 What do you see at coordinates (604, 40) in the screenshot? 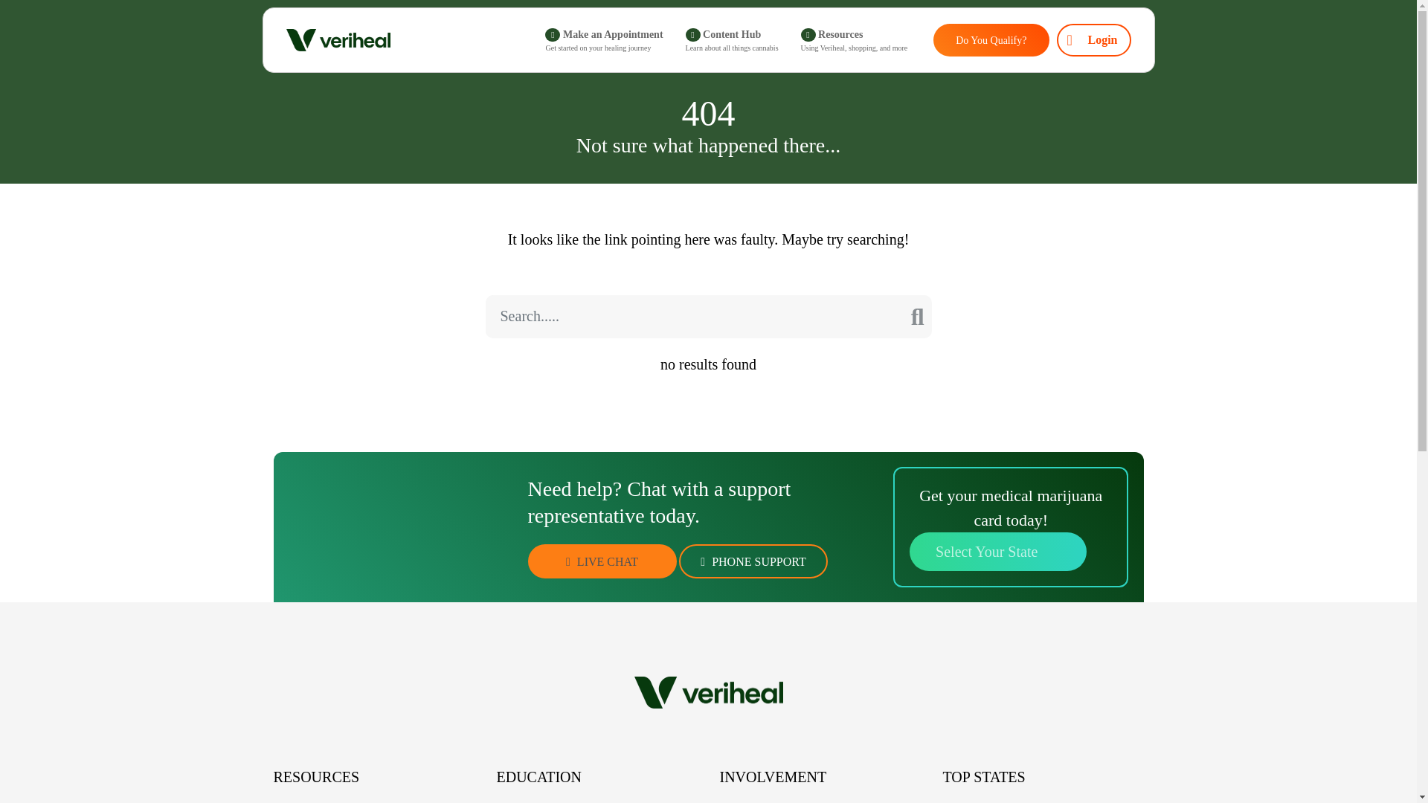
I see `Make an Appointment` at bounding box center [604, 40].